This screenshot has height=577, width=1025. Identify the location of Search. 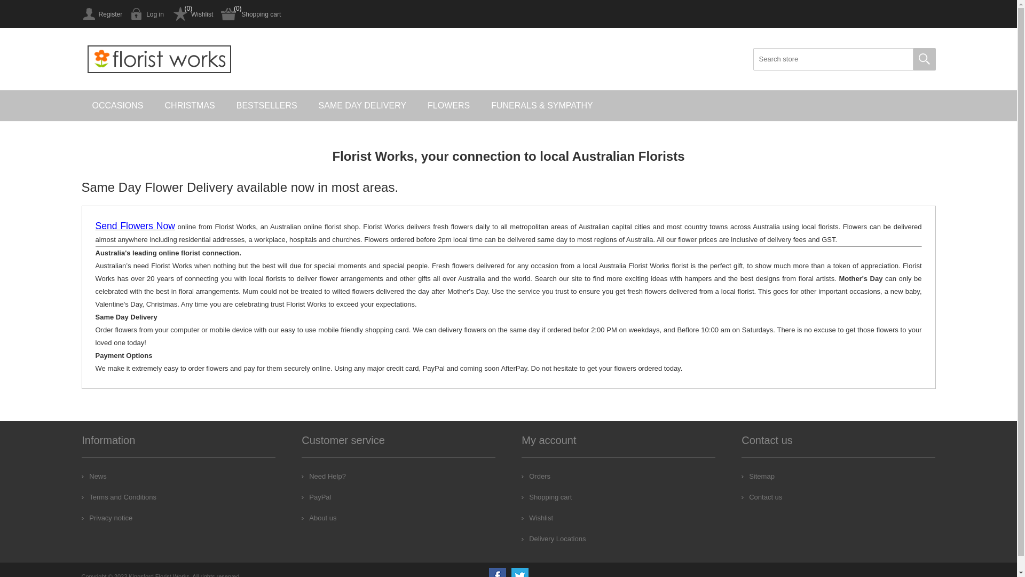
(924, 59).